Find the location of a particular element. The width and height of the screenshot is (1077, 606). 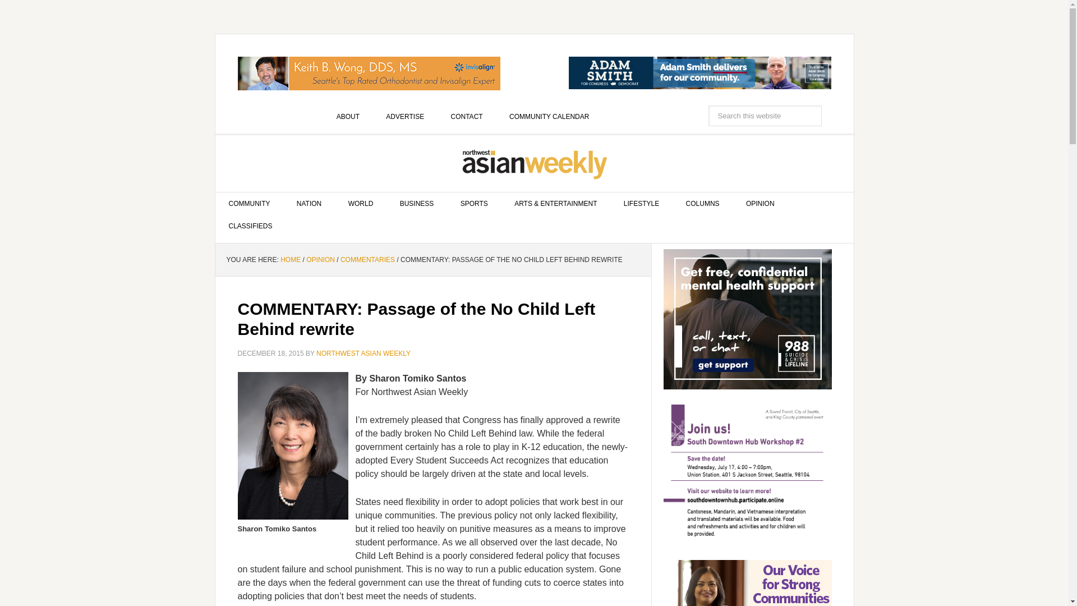

COMMUNITY is located at coordinates (250, 204).